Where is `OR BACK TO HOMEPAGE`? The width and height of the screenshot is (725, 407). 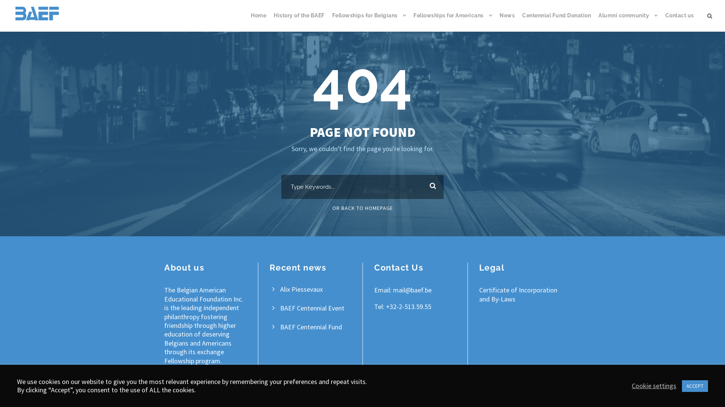
OR BACK TO HOMEPAGE is located at coordinates (362, 208).